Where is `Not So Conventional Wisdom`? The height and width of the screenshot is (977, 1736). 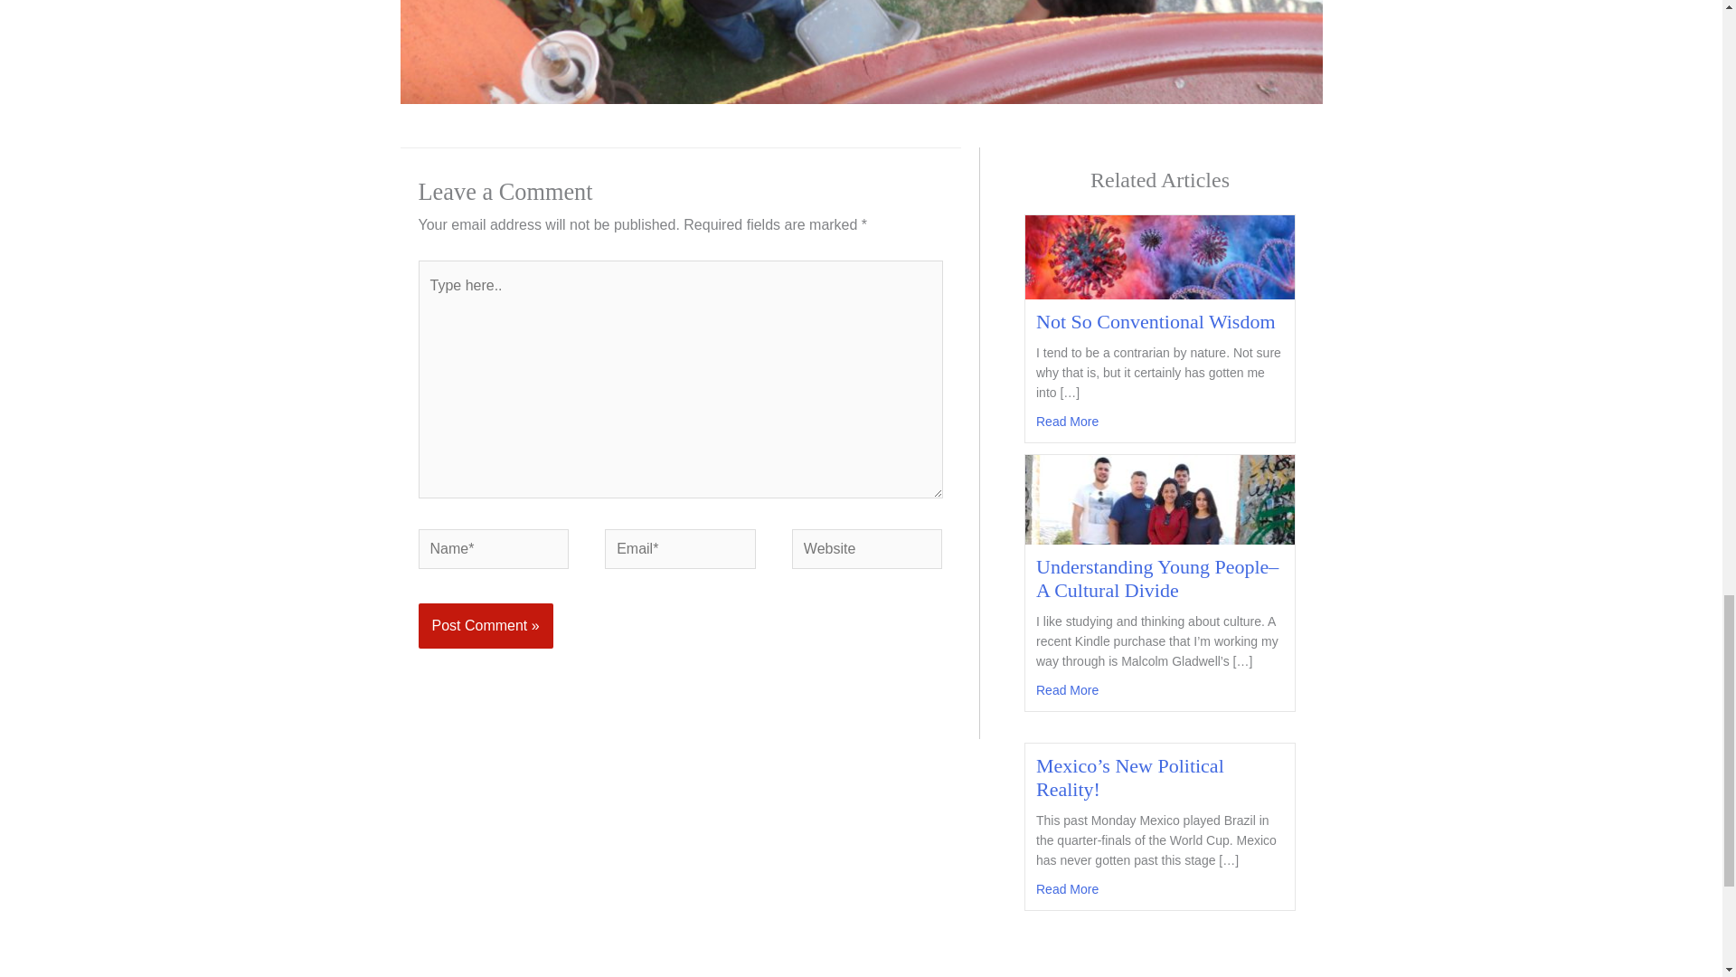 Not So Conventional Wisdom is located at coordinates (1067, 422).